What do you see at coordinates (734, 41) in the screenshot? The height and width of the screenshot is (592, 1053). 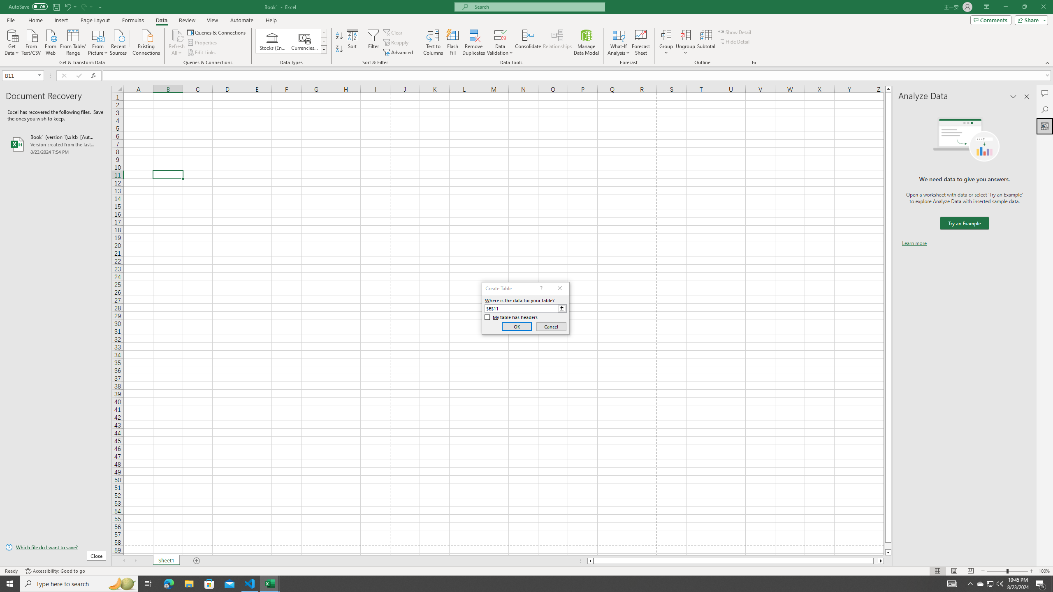 I see `Hide Detail` at bounding box center [734, 41].